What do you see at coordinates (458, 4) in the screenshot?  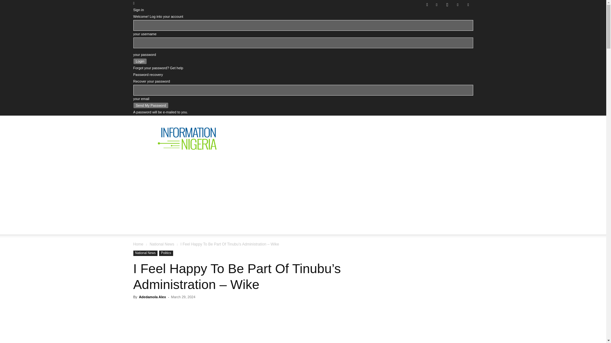 I see `Twitter` at bounding box center [458, 4].